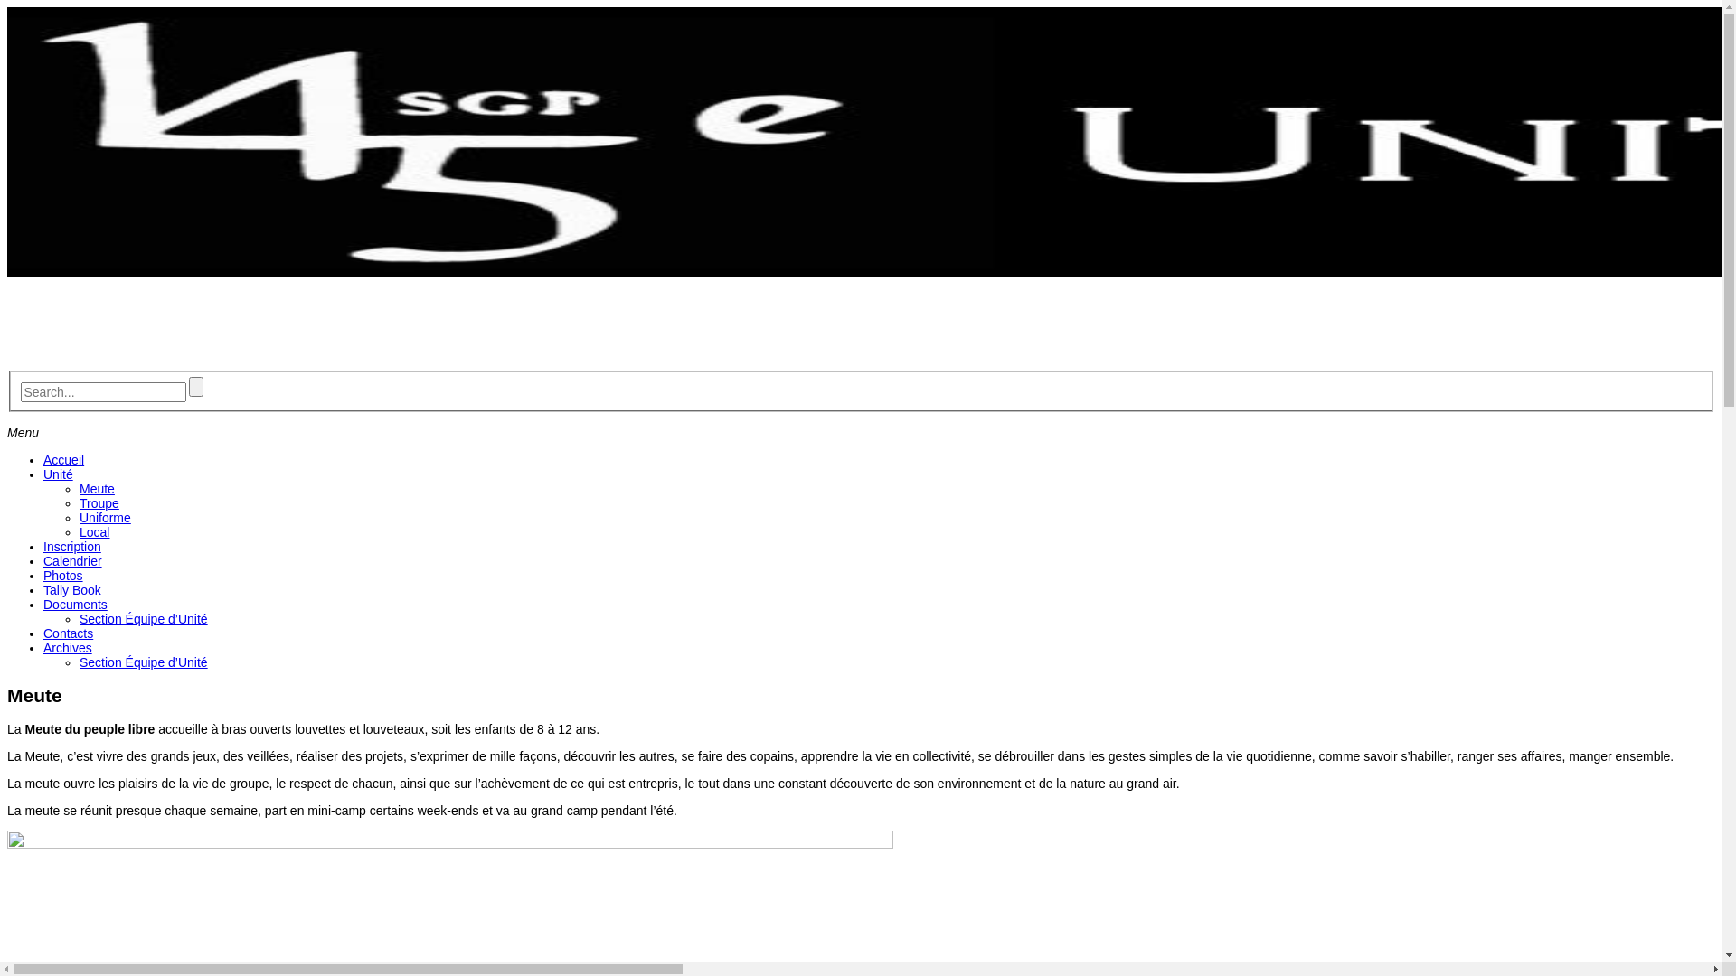 The height and width of the screenshot is (976, 1736). What do you see at coordinates (63, 460) in the screenshot?
I see `Accueil` at bounding box center [63, 460].